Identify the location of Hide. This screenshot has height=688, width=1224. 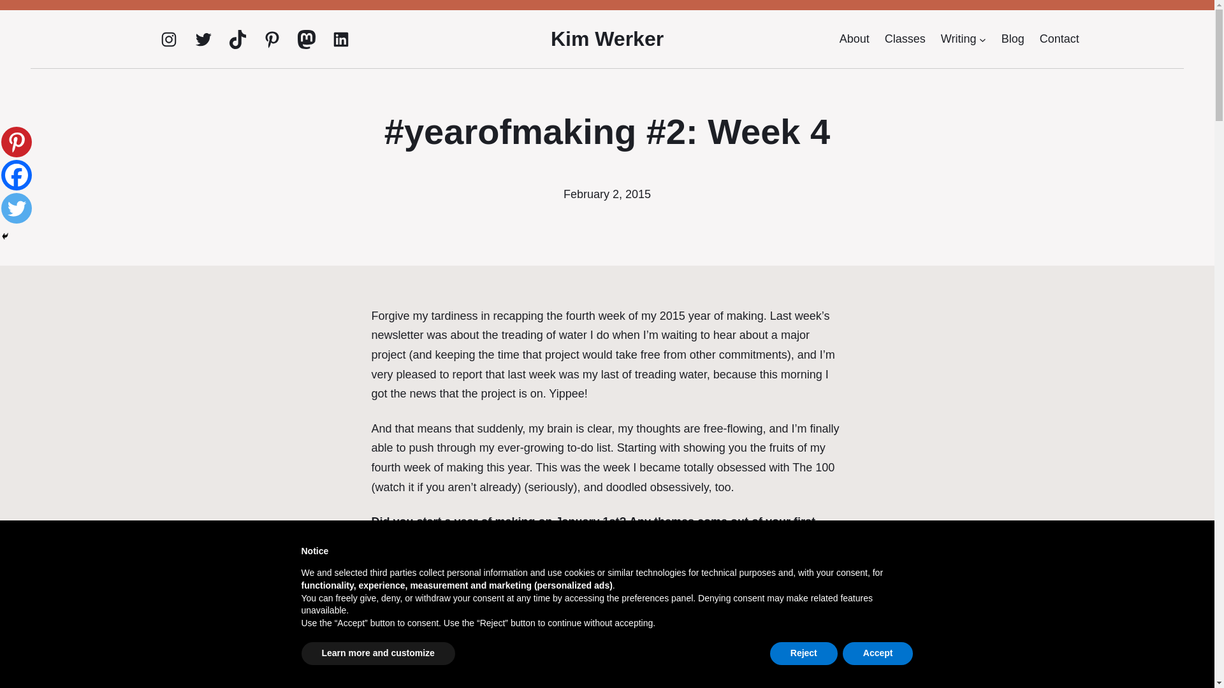
(5, 236).